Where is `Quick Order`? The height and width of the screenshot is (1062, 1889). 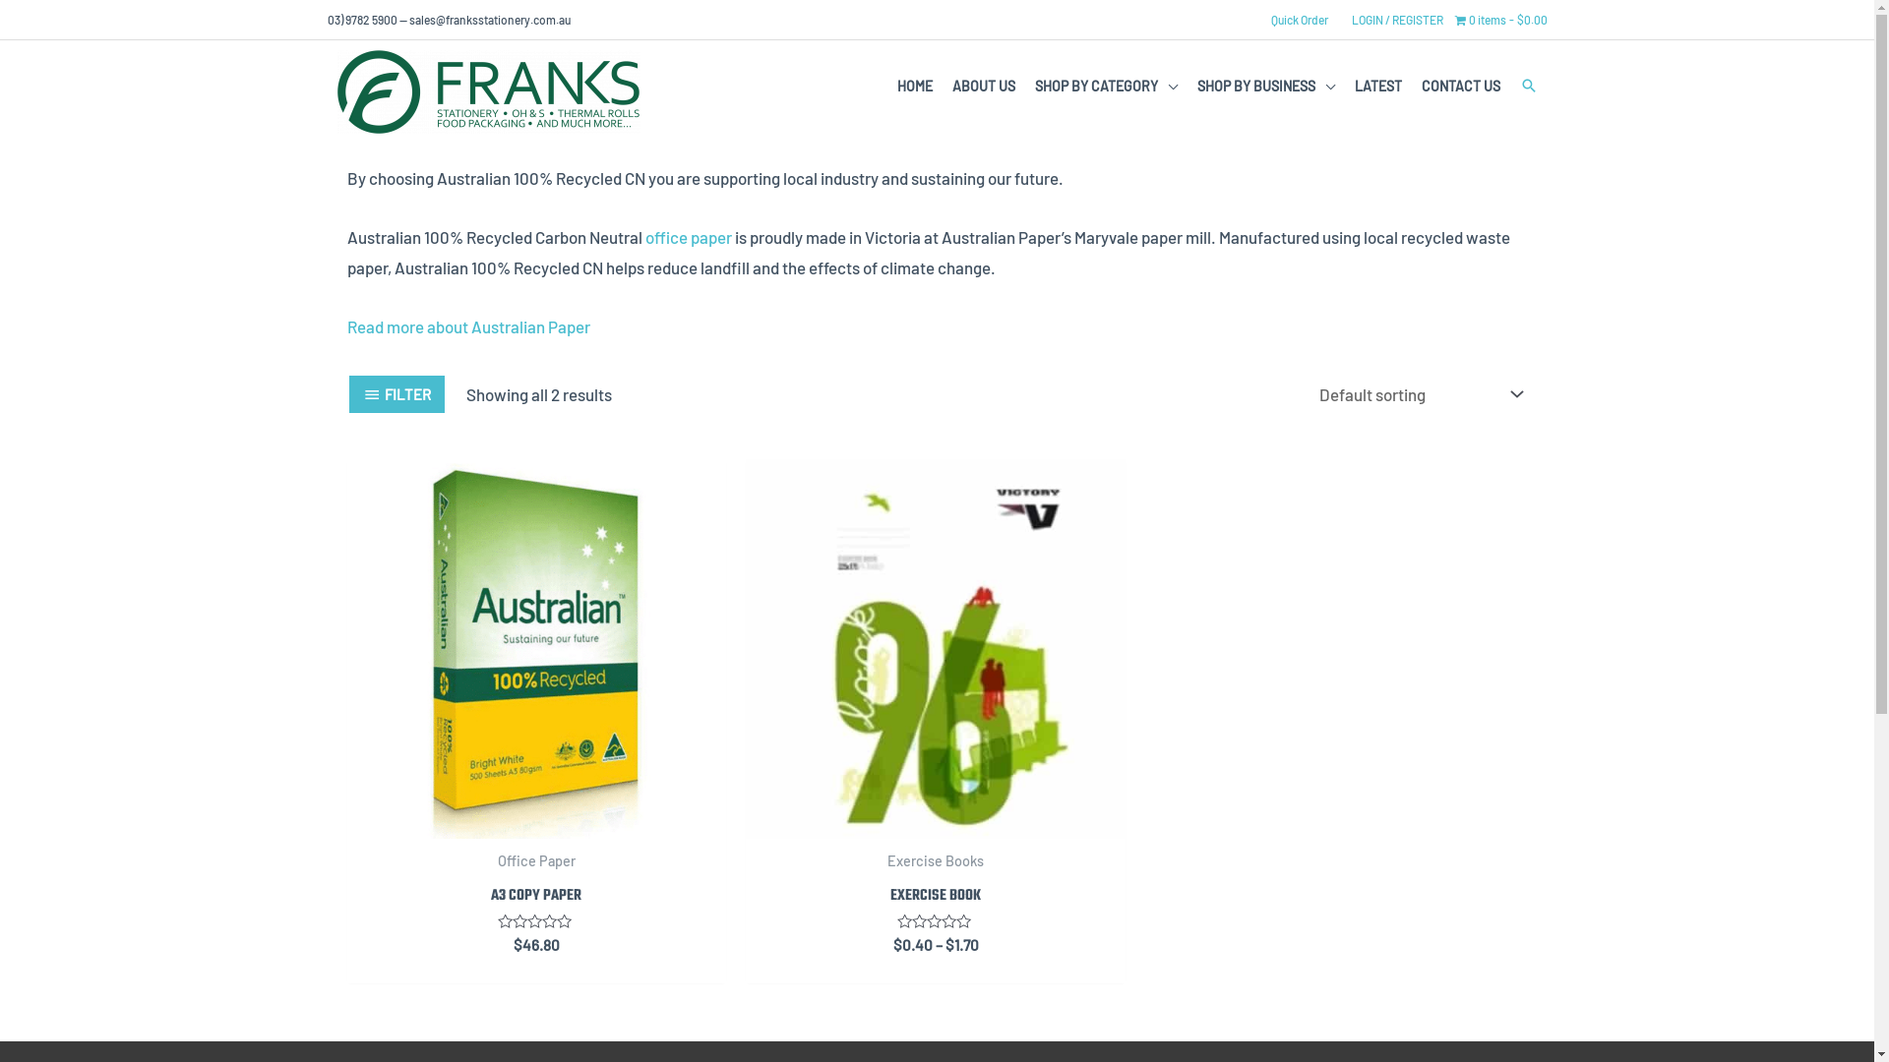 Quick Order is located at coordinates (1300, 20).